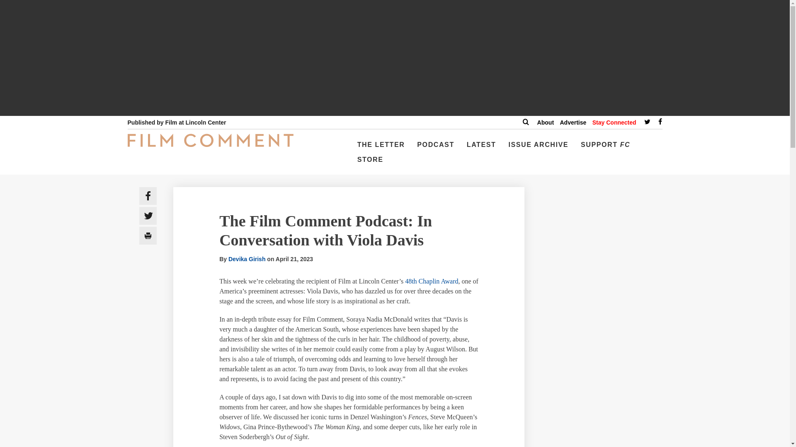 Image resolution: width=796 pixels, height=447 pixels. Describe the element at coordinates (247, 259) in the screenshot. I see `Devika Girish` at that location.